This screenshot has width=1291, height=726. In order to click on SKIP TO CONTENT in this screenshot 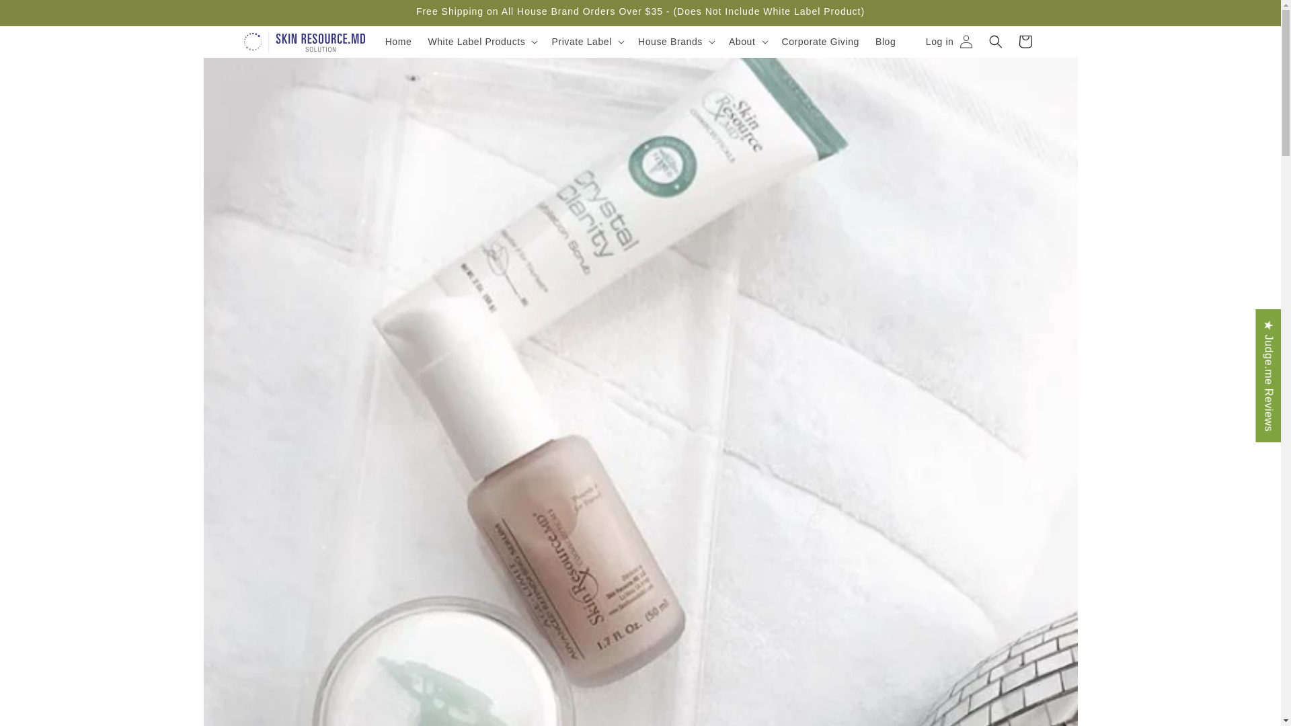, I will do `click(40, 15)`.